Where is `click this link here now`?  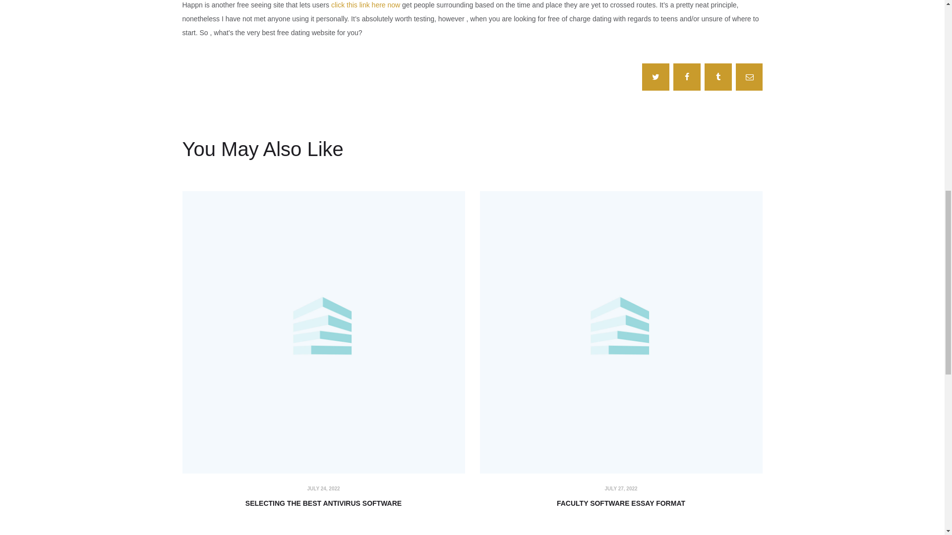
click this link here now is located at coordinates (365, 5).